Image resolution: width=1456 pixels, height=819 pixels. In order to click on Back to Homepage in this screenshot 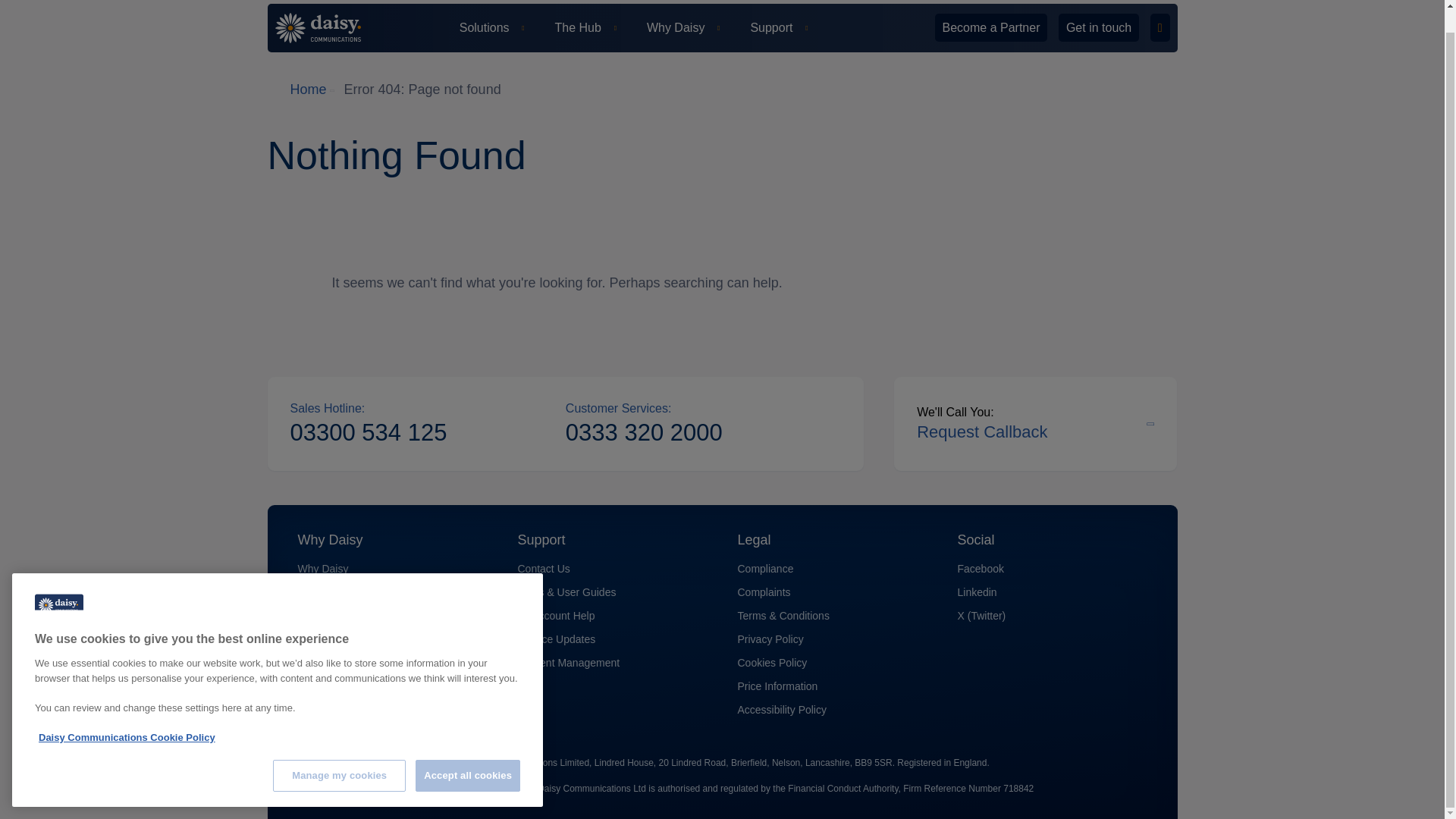, I will do `click(328, 28)`.